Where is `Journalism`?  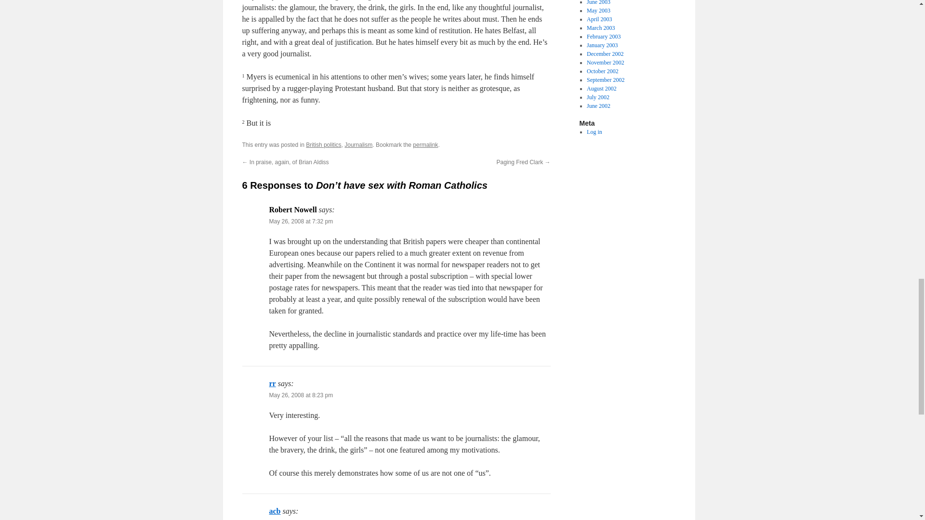
Journalism is located at coordinates (358, 144).